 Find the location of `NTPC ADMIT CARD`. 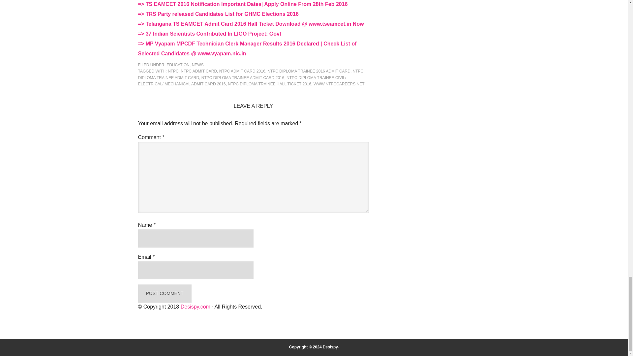

NTPC ADMIT CARD is located at coordinates (198, 71).